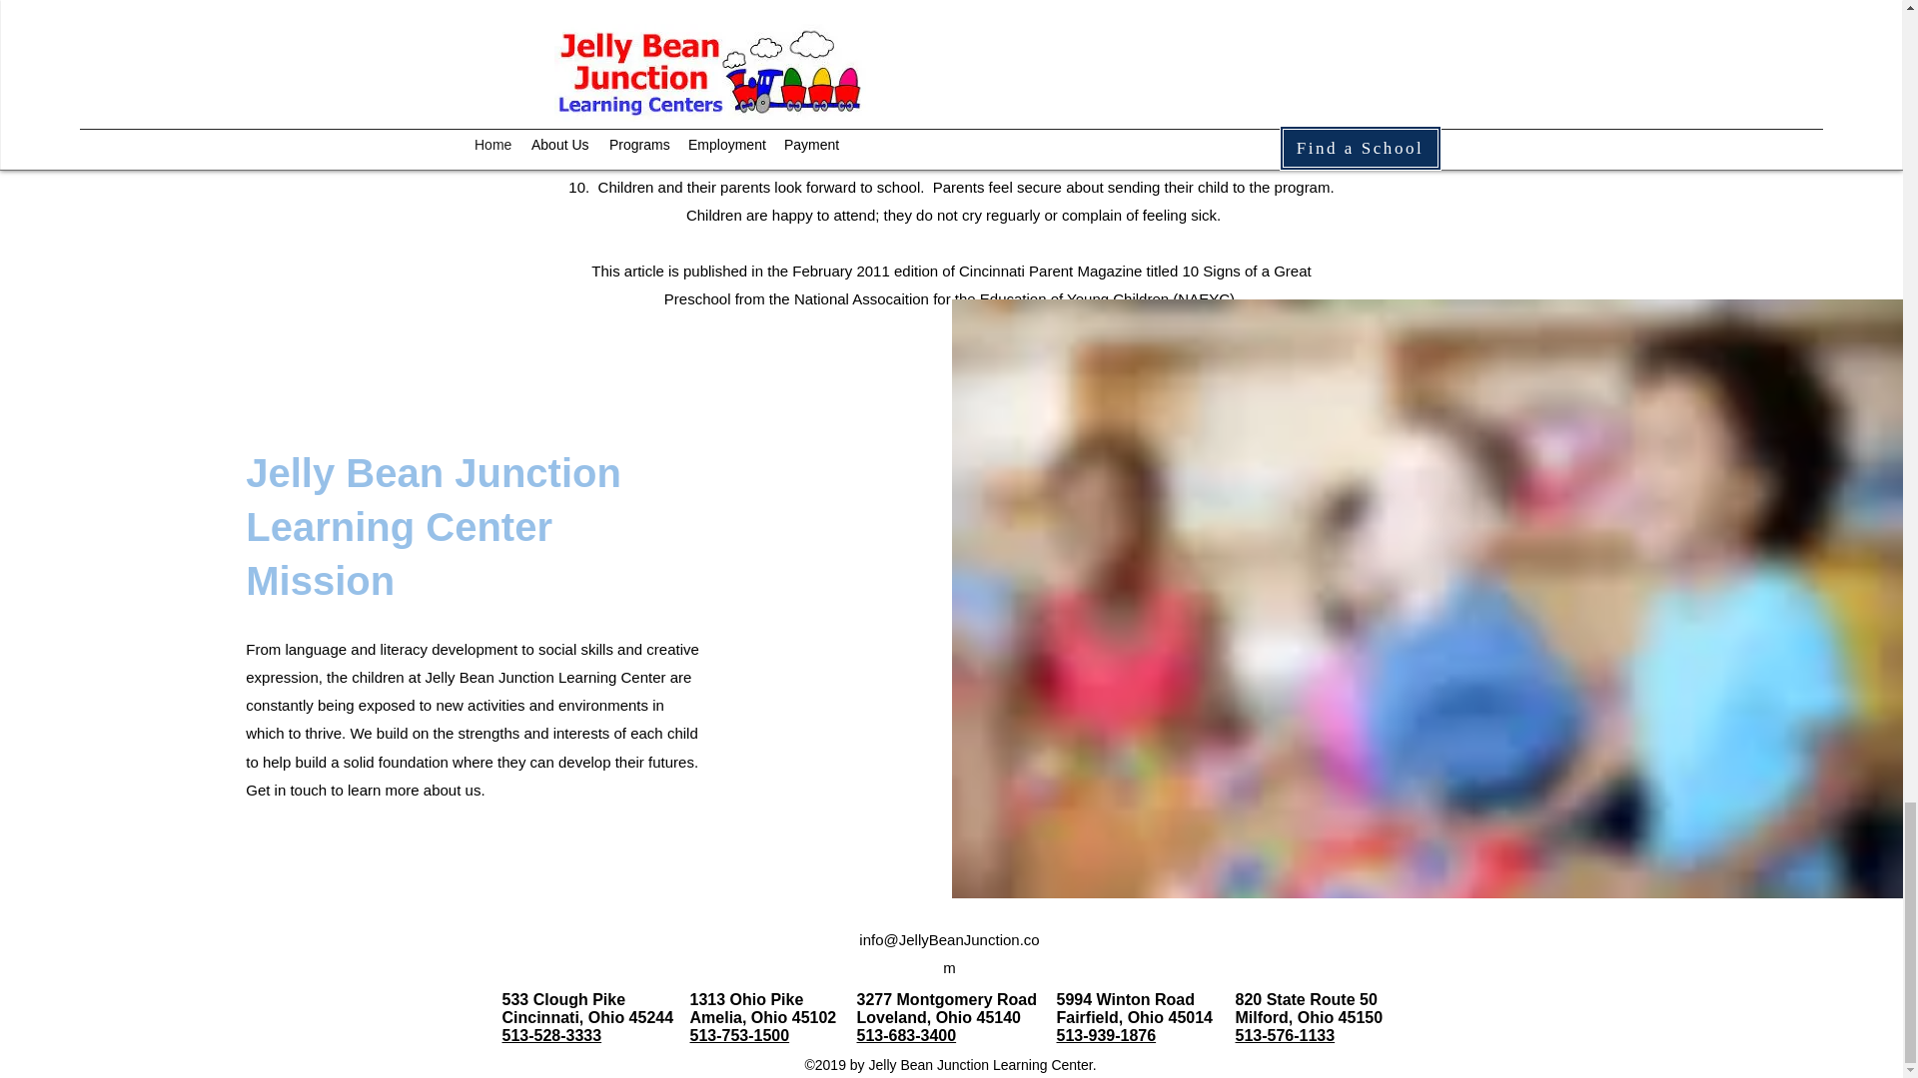  I want to click on 513-576-1133, so click(1285, 1036).